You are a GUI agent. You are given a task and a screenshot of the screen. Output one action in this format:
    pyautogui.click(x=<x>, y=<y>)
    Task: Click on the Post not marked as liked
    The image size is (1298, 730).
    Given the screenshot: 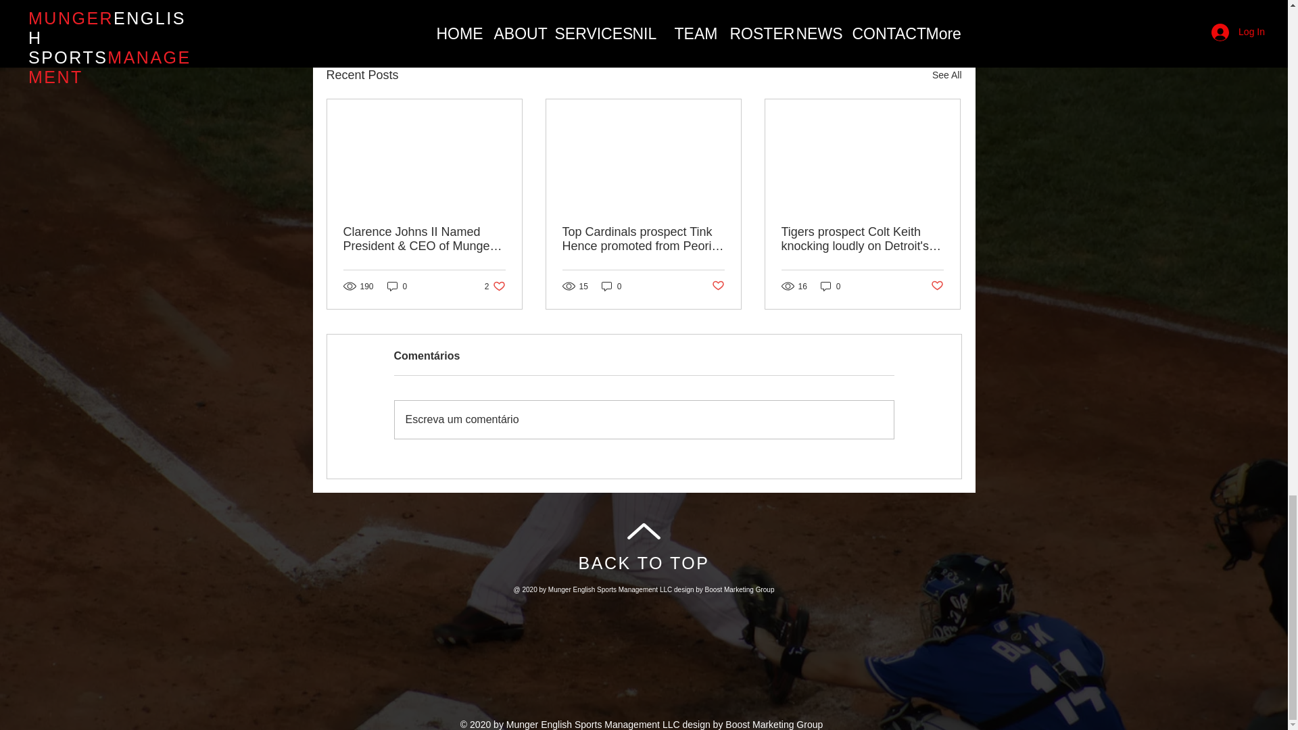 What is the action you would take?
    pyautogui.click(x=887, y=4)
    